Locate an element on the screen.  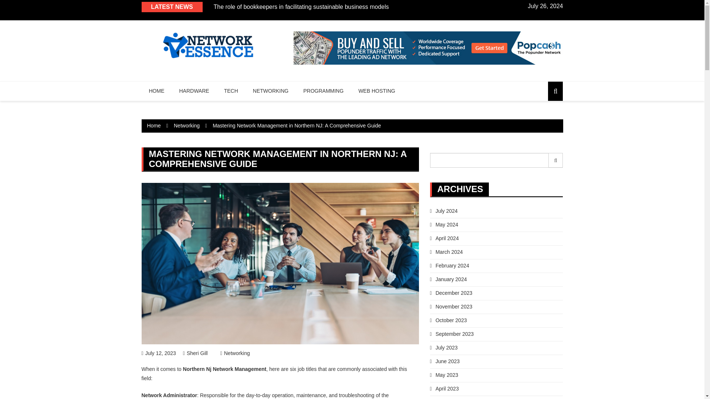
Sheri Gill is located at coordinates (195, 353).